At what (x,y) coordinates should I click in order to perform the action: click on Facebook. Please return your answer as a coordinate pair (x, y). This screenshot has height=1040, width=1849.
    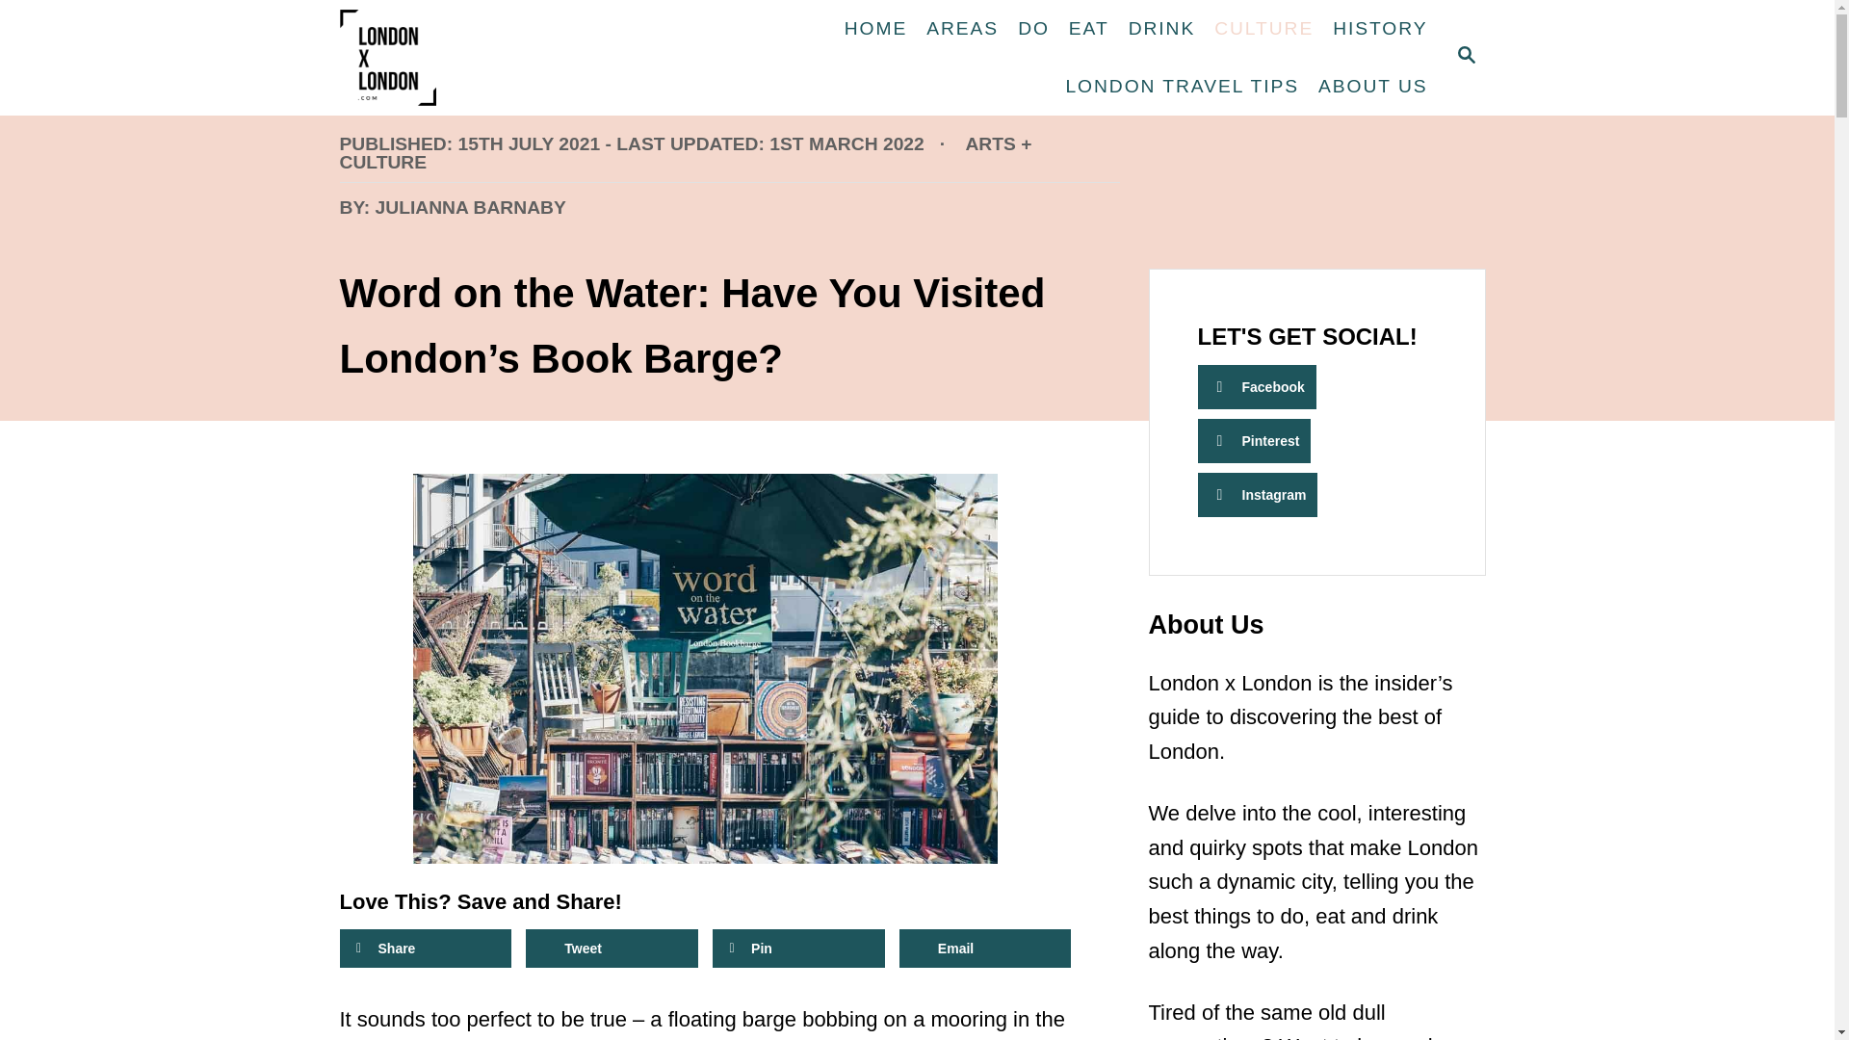
    Looking at the image, I should click on (1465, 58).